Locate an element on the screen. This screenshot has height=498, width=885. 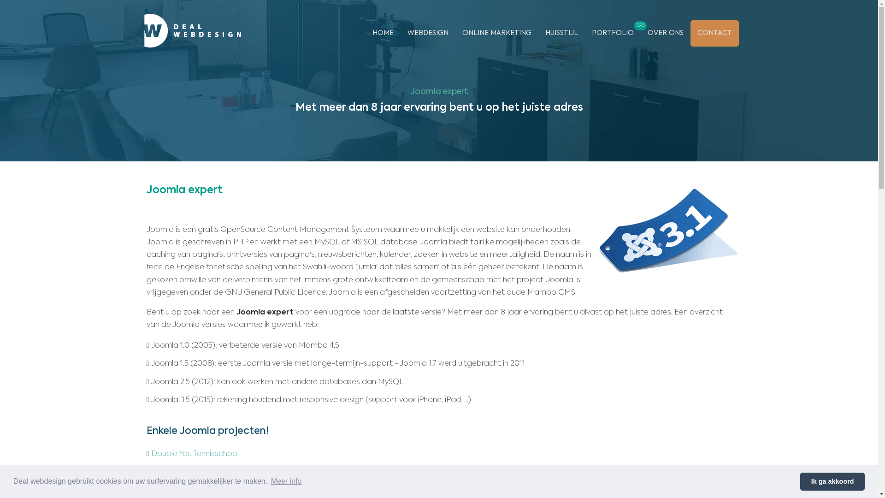
OVER ONS is located at coordinates (666, 33).